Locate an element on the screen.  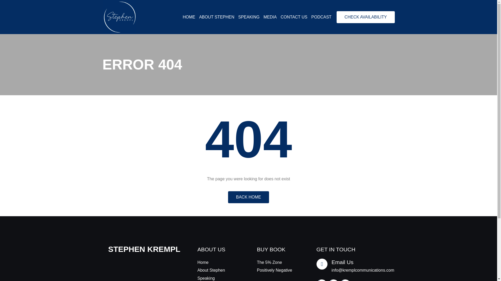
HOME is located at coordinates (189, 17).